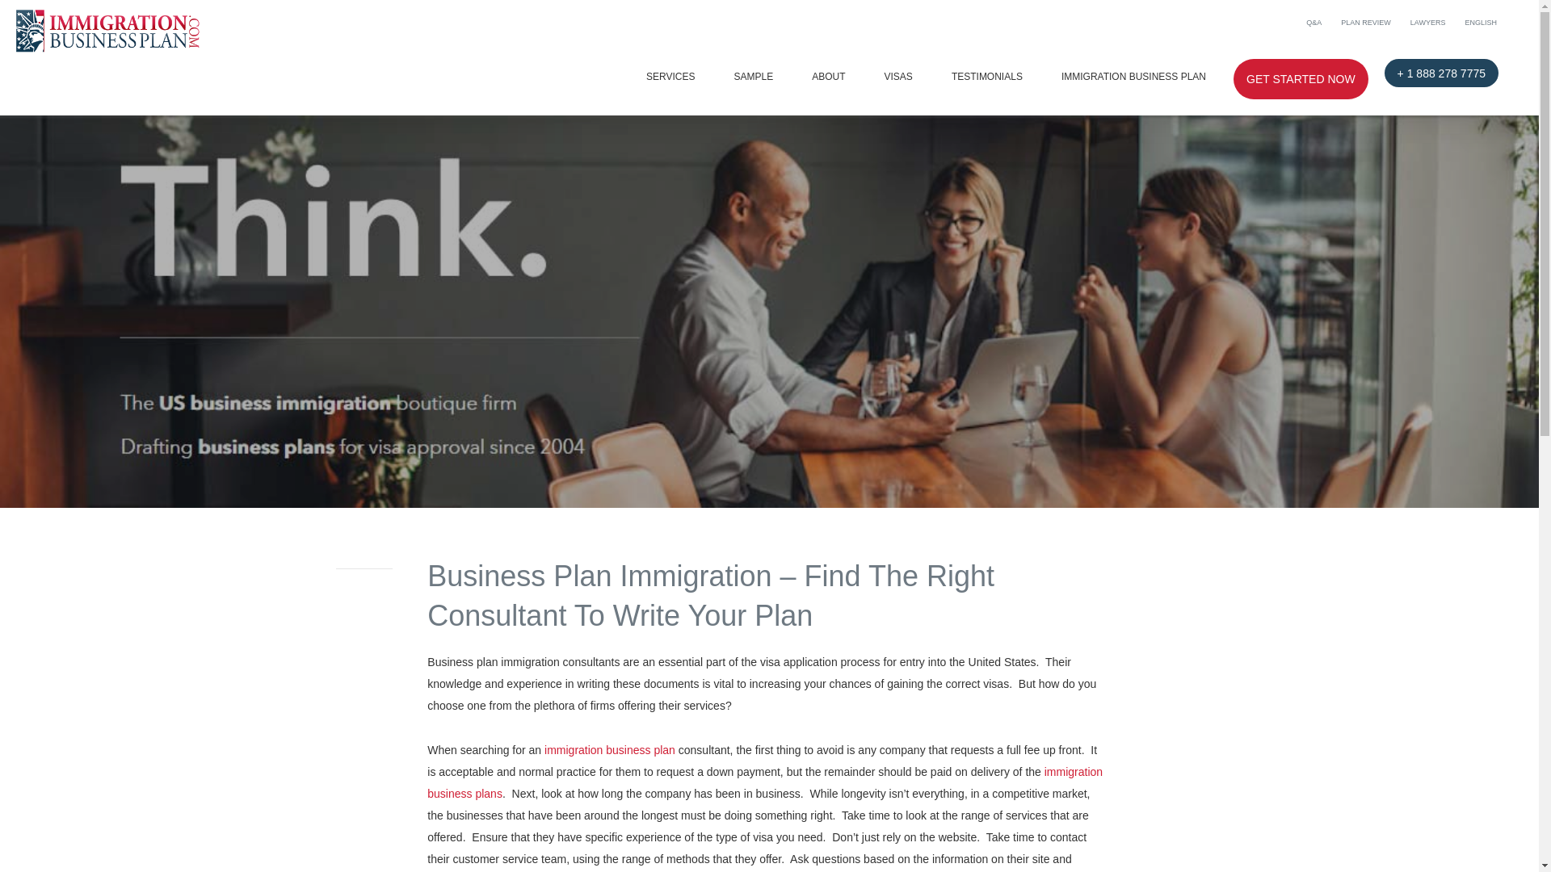  What do you see at coordinates (1480, 23) in the screenshot?
I see `English` at bounding box center [1480, 23].